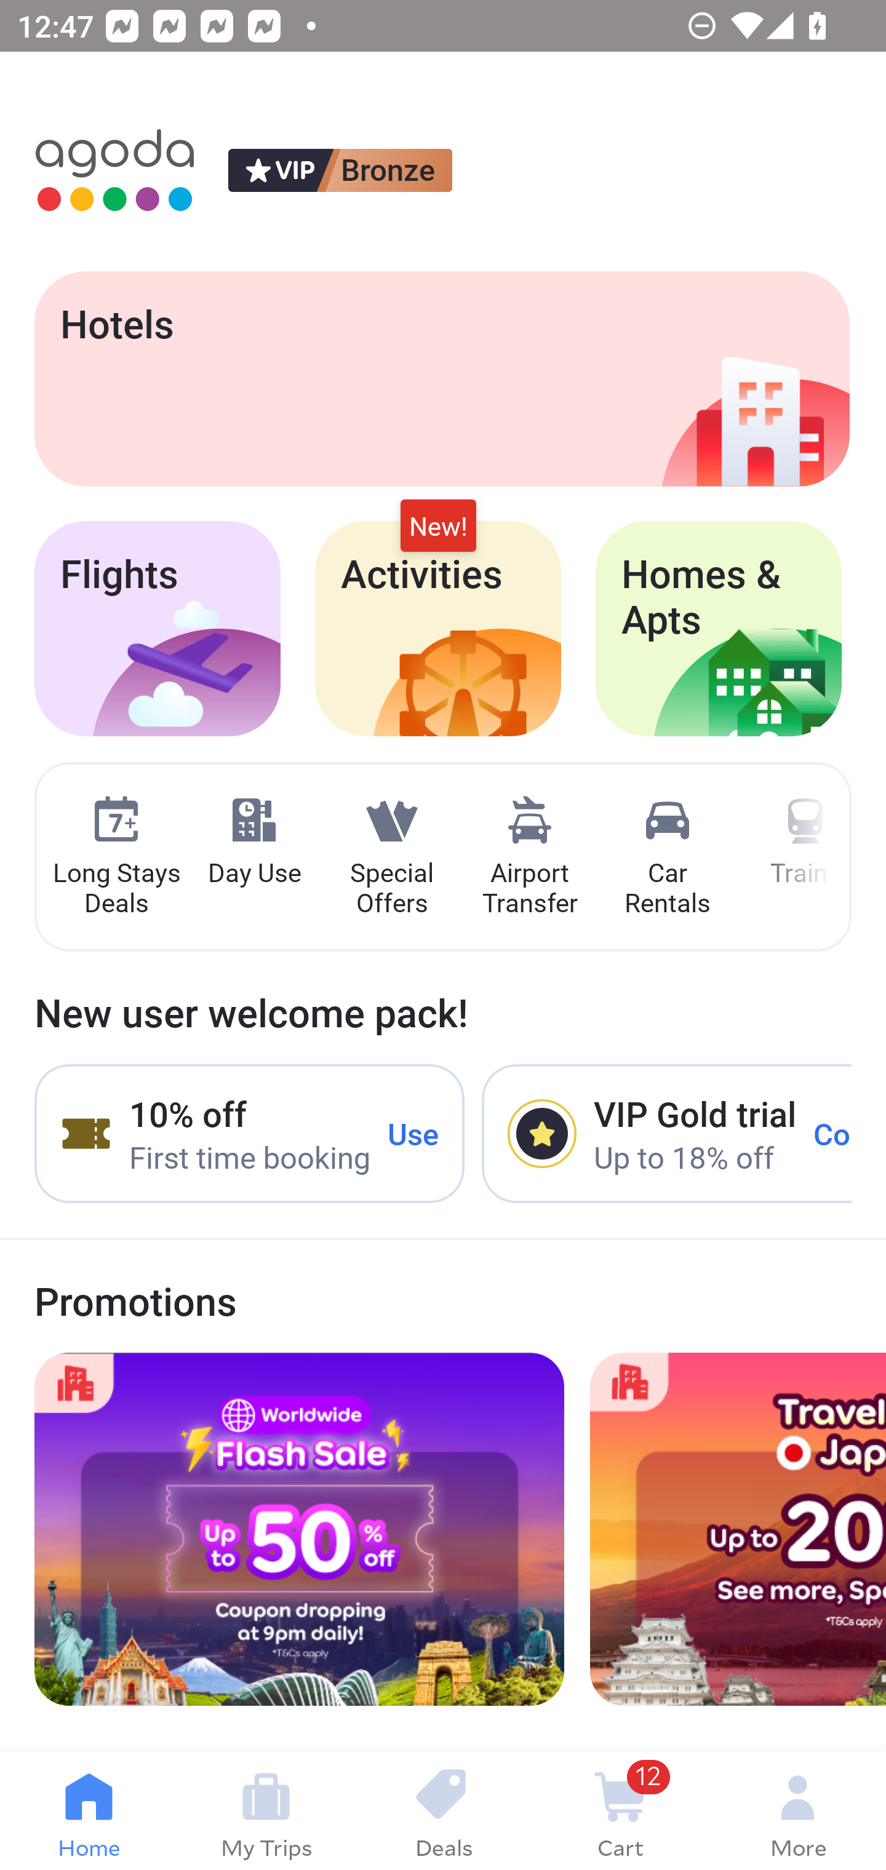 The image size is (886, 1870). I want to click on Deals, so click(443, 1811).